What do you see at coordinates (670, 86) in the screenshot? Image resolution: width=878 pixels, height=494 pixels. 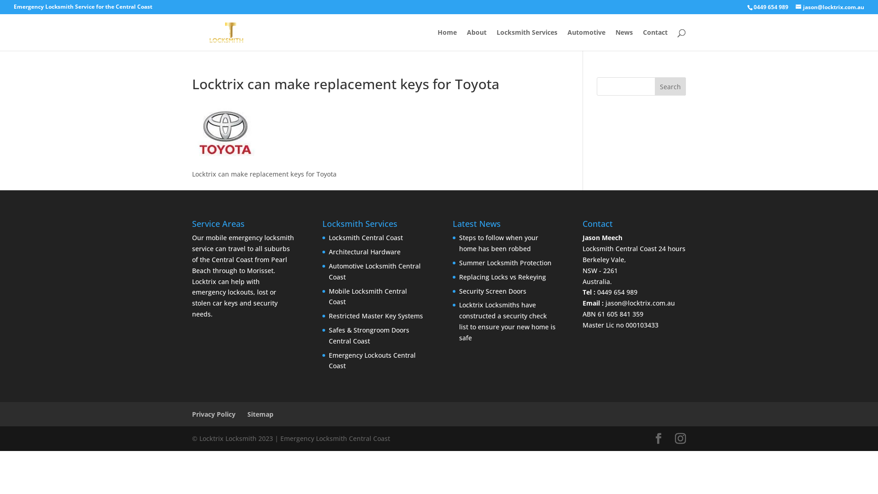 I see `Search` at bounding box center [670, 86].